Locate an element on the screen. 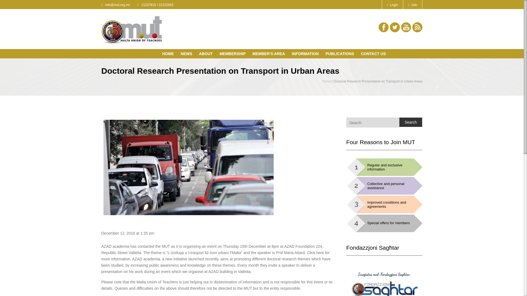 The width and height of the screenshot is (527, 296). ABOUT is located at coordinates (207, 54).